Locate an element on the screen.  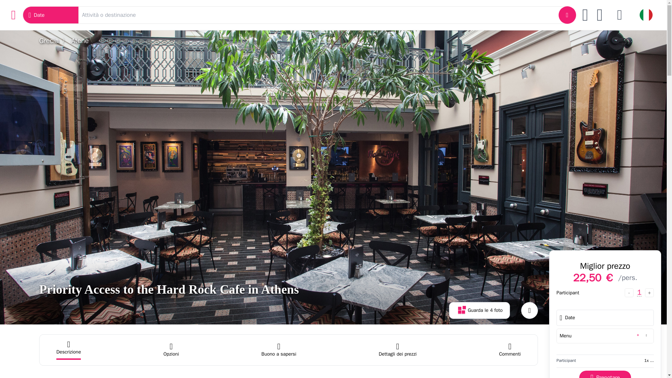
Opzioni is located at coordinates (171, 350).